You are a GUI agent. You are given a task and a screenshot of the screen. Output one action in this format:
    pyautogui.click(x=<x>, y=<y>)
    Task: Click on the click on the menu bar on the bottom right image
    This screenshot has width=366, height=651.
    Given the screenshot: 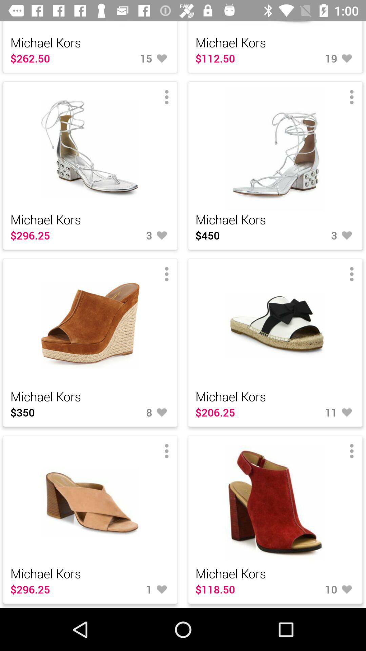 What is the action you would take?
    pyautogui.click(x=352, y=451)
    